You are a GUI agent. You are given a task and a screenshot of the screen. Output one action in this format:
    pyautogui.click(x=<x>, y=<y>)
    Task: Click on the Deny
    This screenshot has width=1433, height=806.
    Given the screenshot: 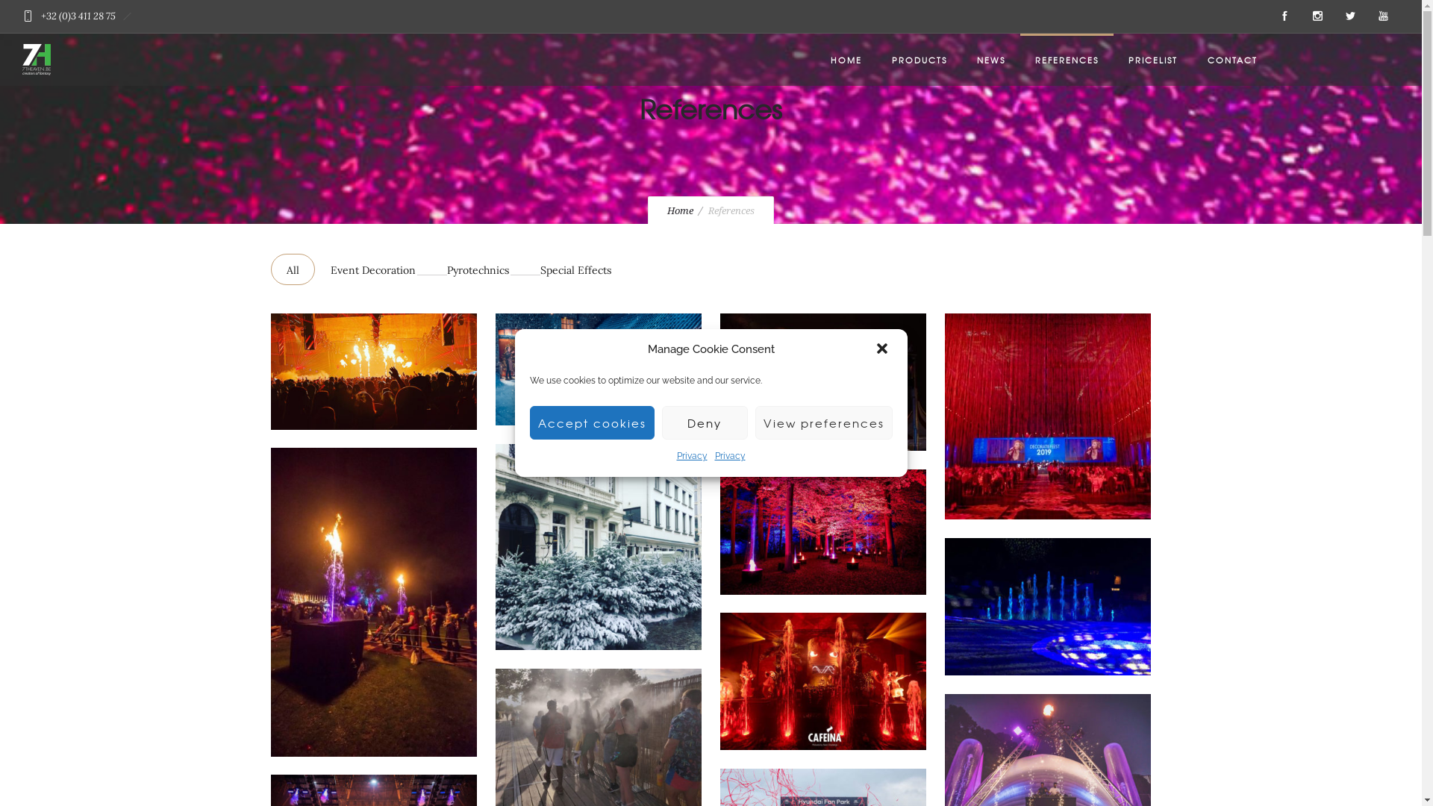 What is the action you would take?
    pyautogui.click(x=705, y=422)
    